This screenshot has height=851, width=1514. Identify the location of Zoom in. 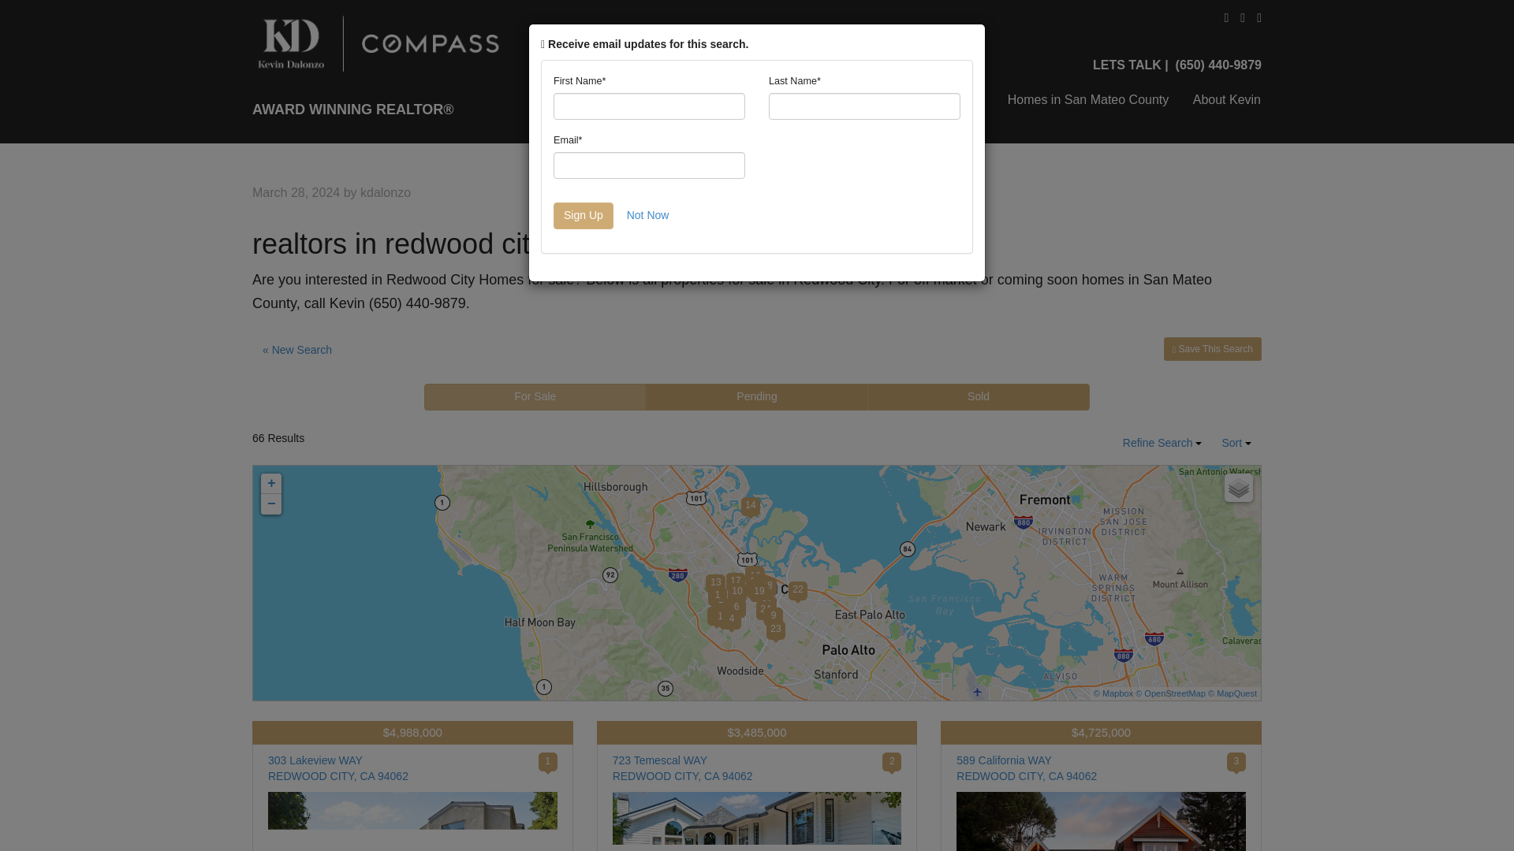
(901, 96).